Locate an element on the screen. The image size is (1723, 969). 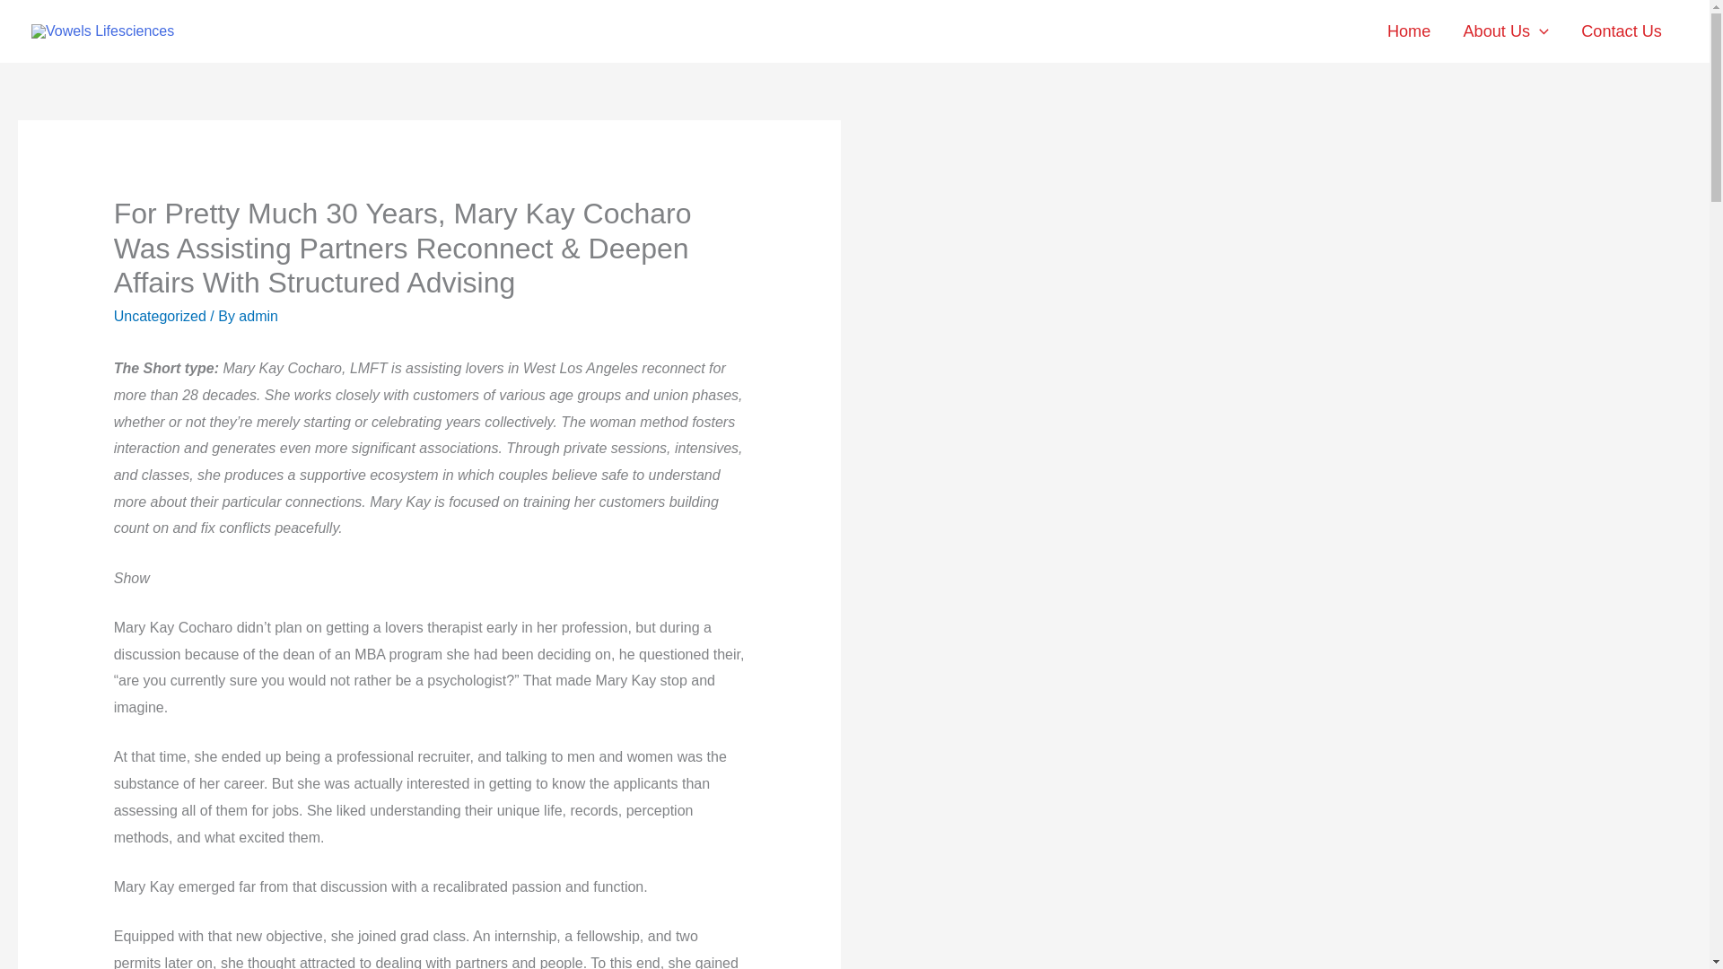
About Us is located at coordinates (1506, 31).